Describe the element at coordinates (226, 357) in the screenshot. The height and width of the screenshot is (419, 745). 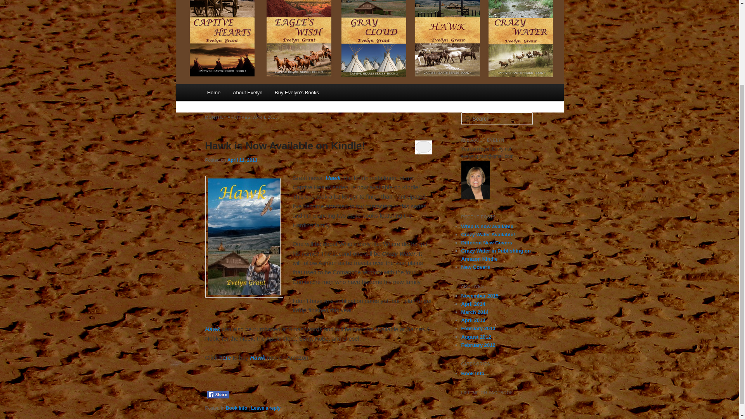
I see `Here` at that location.